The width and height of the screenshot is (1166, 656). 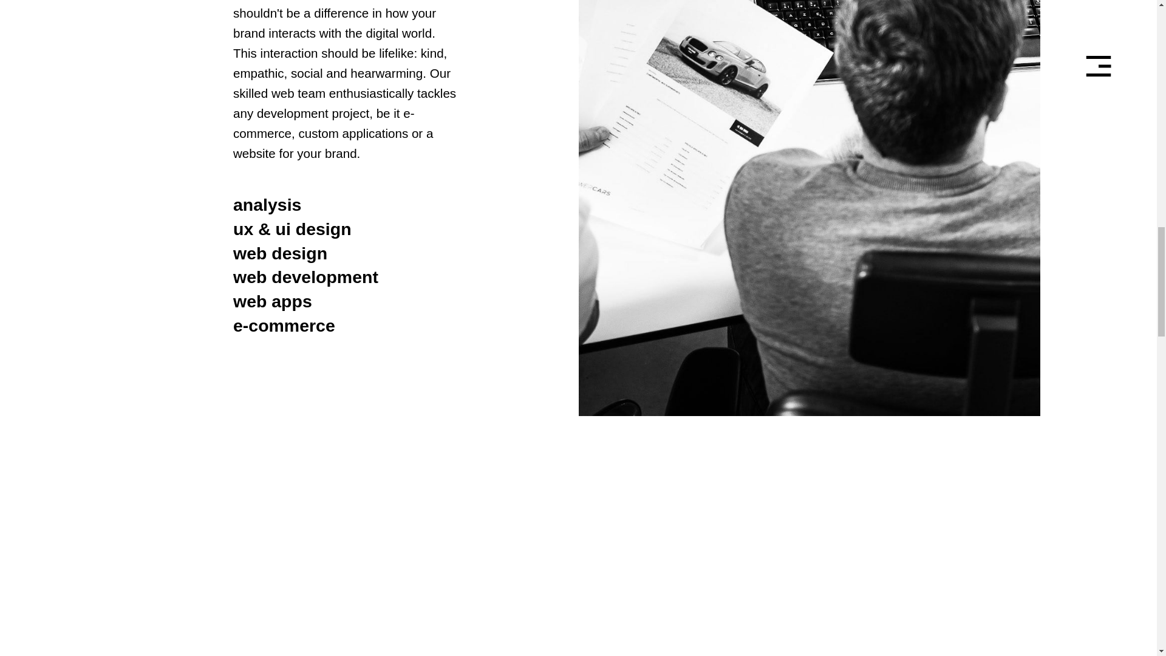 What do you see at coordinates (267, 205) in the screenshot?
I see `analysis` at bounding box center [267, 205].